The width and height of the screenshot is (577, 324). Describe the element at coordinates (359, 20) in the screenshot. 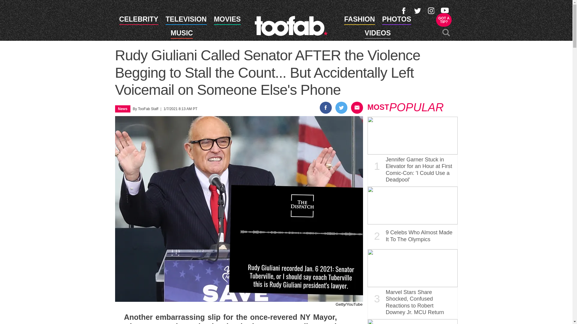

I see `News` at that location.